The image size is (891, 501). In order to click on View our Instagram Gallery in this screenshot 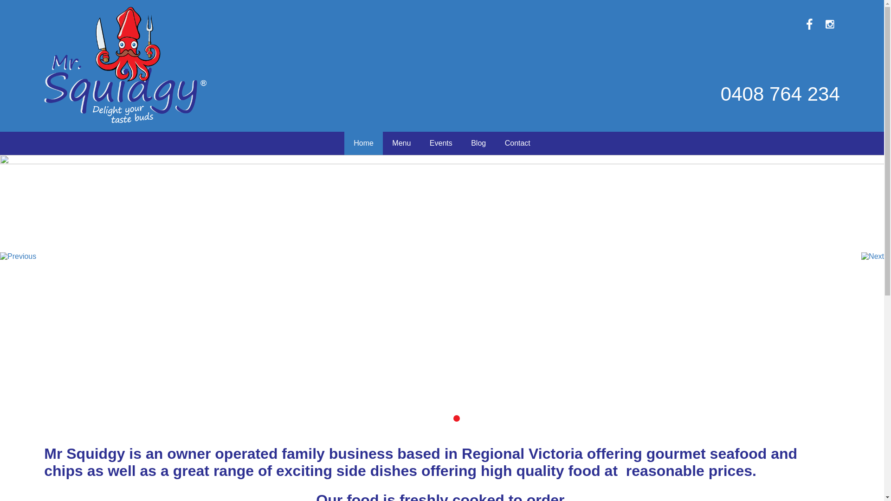, I will do `click(830, 24)`.